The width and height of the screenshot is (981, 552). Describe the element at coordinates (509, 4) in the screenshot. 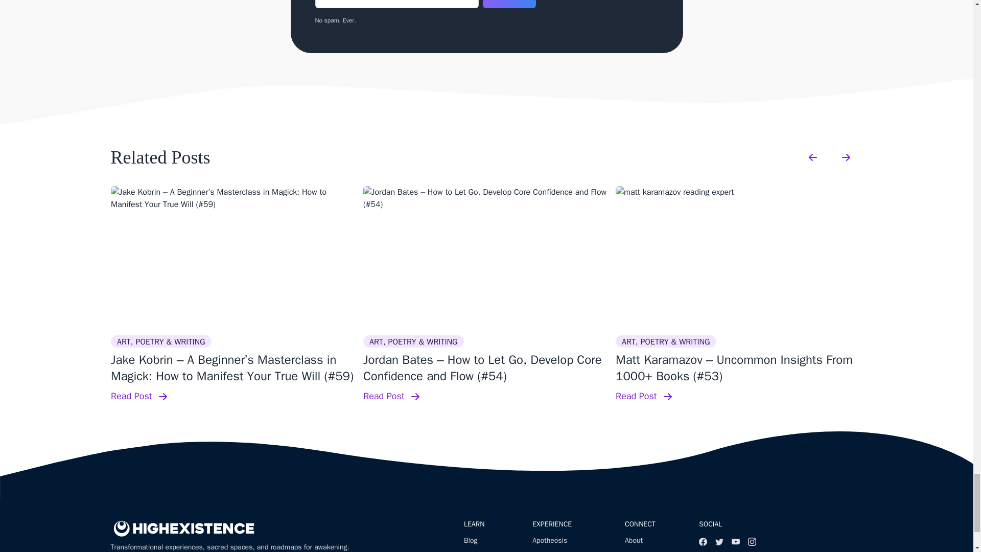

I see `SUBSCRIBE` at that location.